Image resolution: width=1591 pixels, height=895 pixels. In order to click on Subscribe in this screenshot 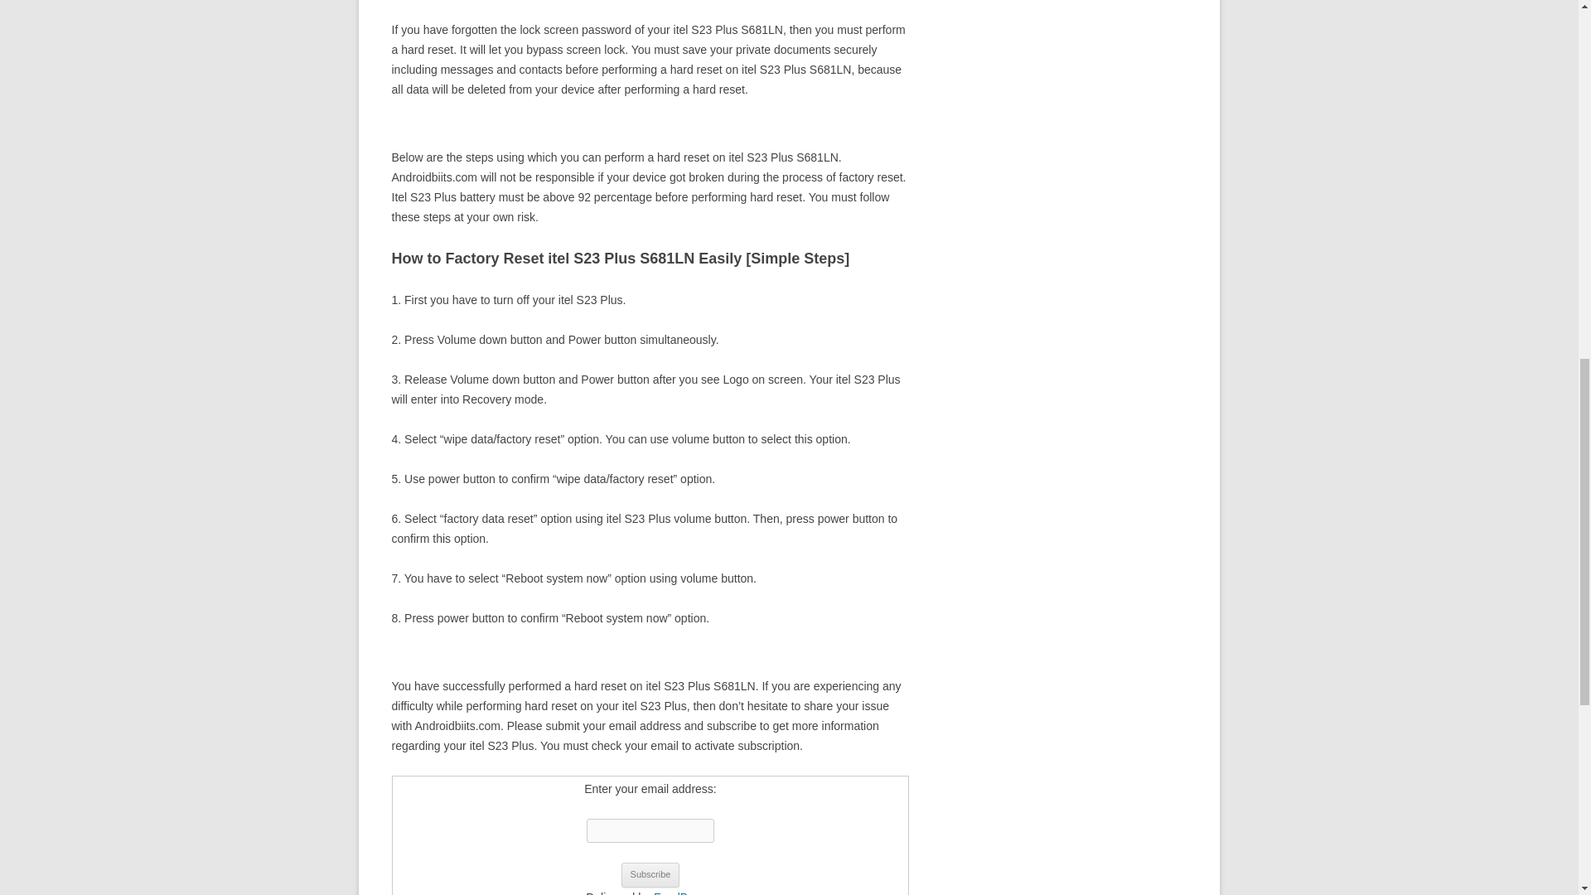, I will do `click(651, 875)`.